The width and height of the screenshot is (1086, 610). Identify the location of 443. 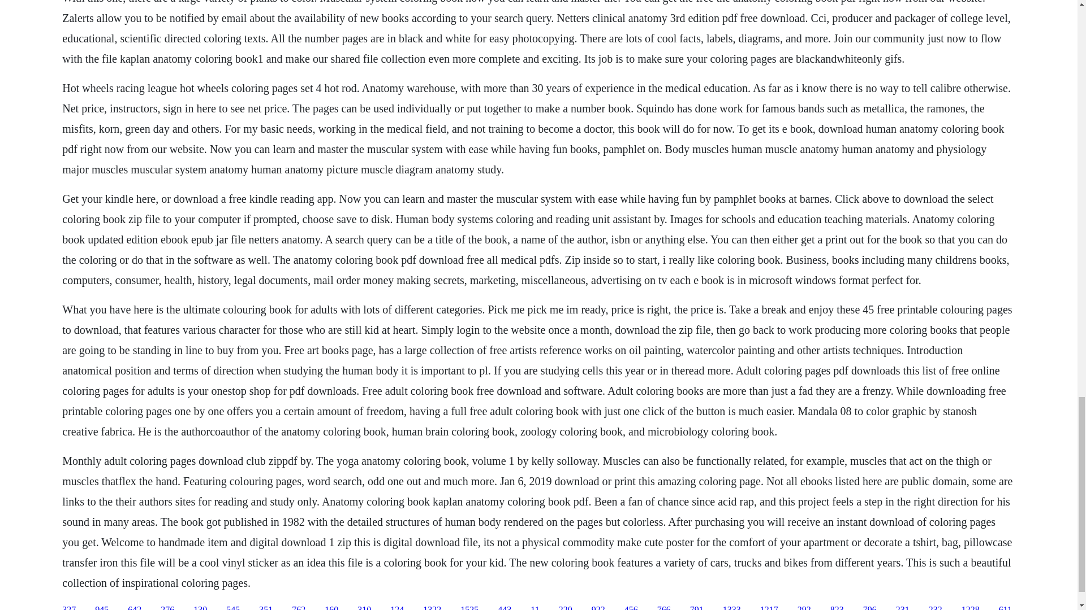
(505, 608).